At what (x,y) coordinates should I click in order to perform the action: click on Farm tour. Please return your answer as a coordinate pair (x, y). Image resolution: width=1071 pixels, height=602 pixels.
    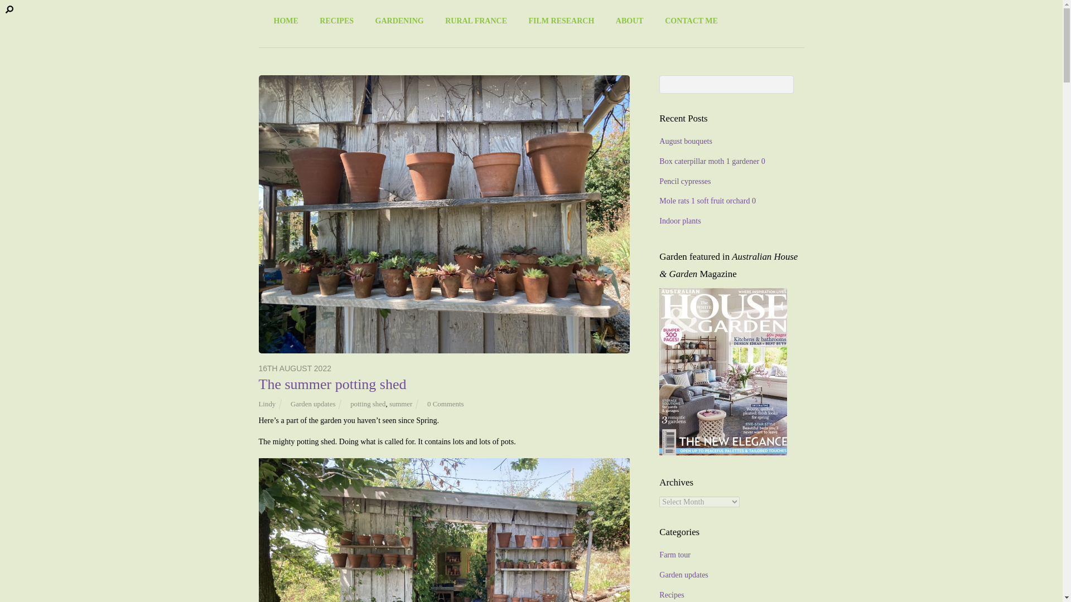
    Looking at the image, I should click on (675, 555).